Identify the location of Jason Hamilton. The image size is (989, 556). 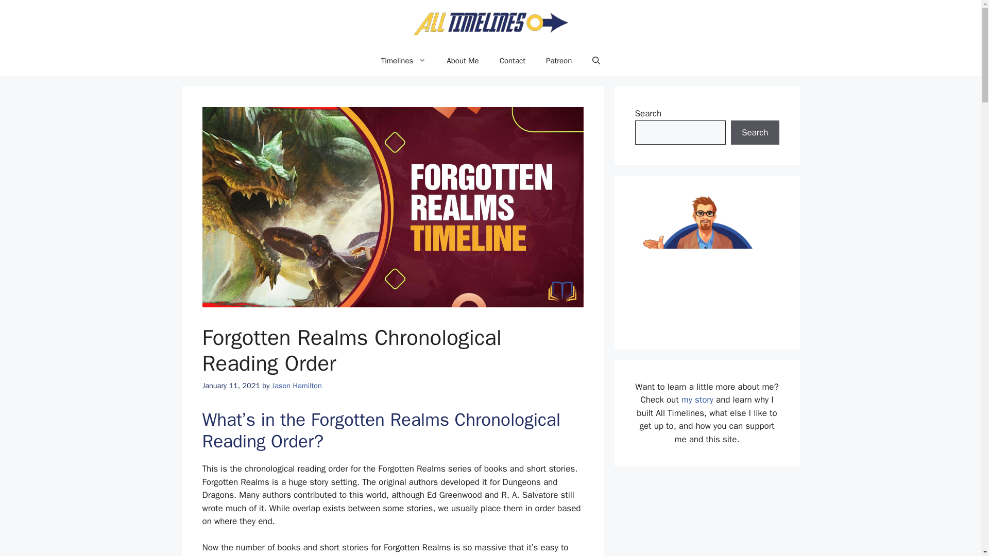
(297, 385).